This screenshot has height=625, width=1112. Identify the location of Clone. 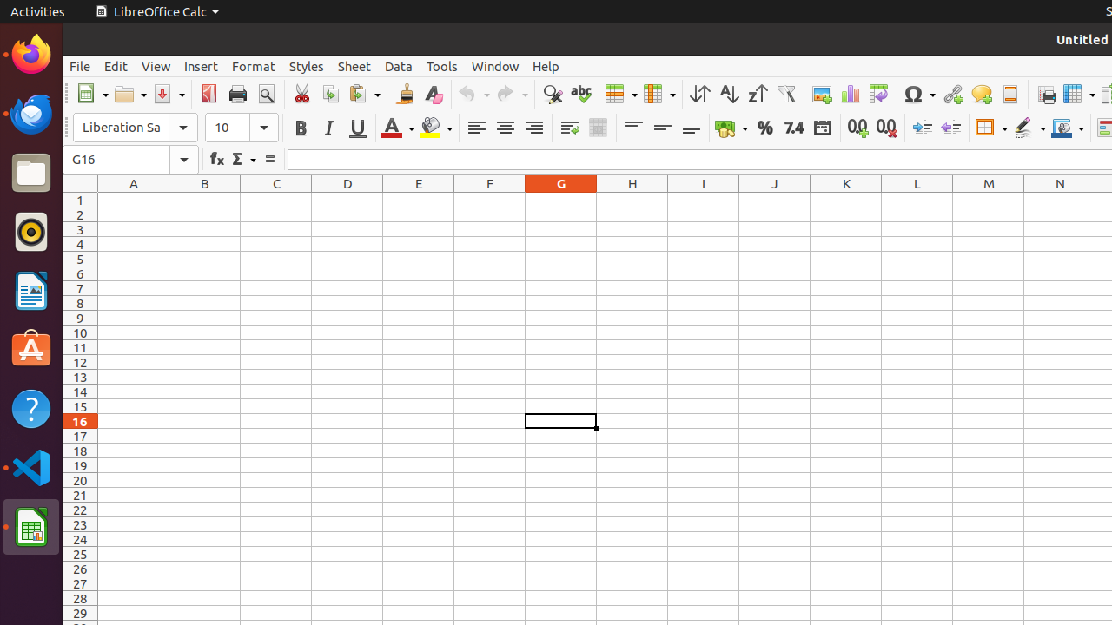
(405, 94).